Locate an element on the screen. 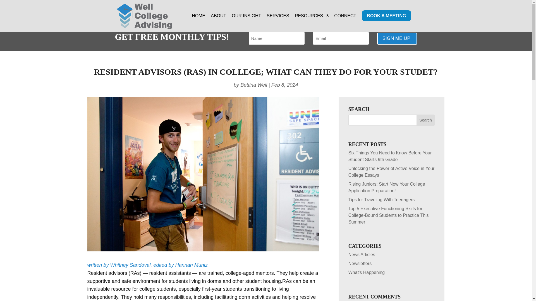  Newsletters is located at coordinates (360, 263).